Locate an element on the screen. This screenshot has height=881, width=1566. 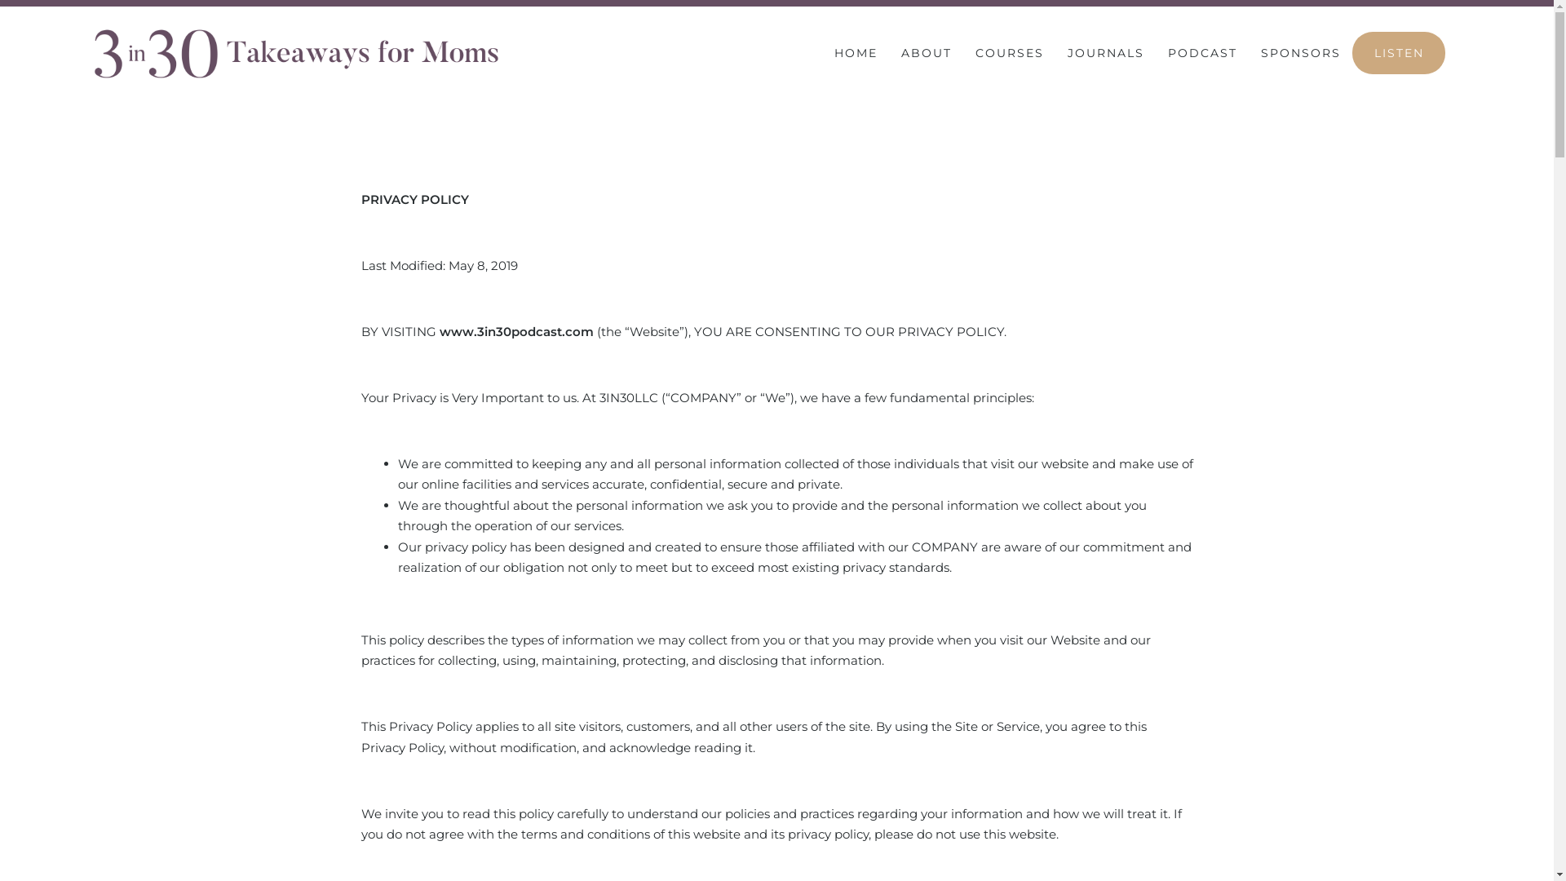
JOURNALS is located at coordinates (1106, 53).